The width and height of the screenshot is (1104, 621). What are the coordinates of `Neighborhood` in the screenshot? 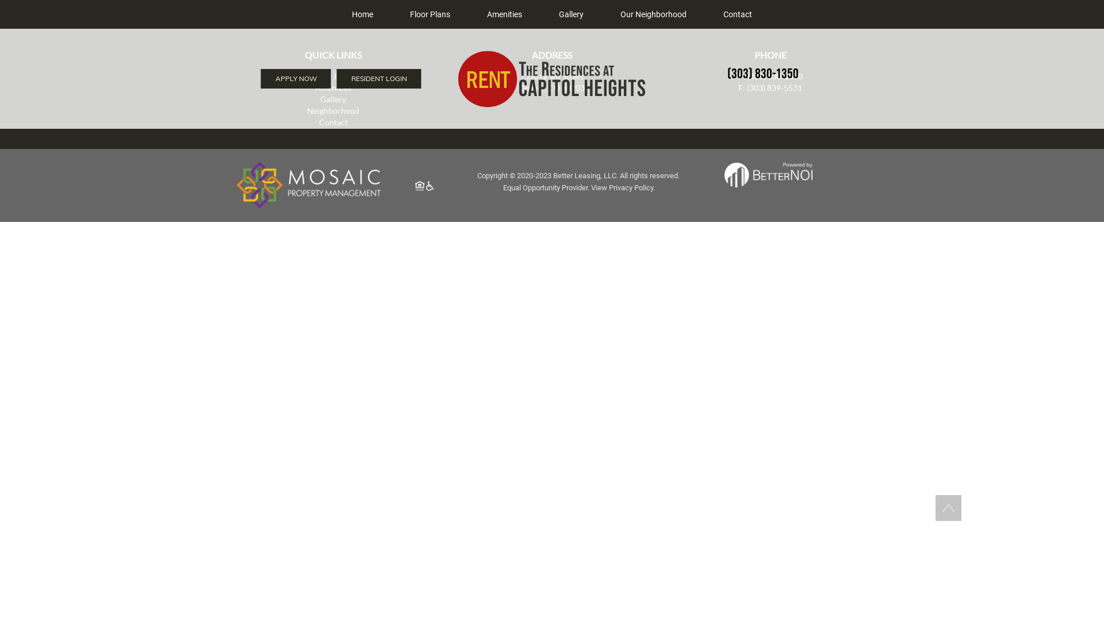 It's located at (333, 111).